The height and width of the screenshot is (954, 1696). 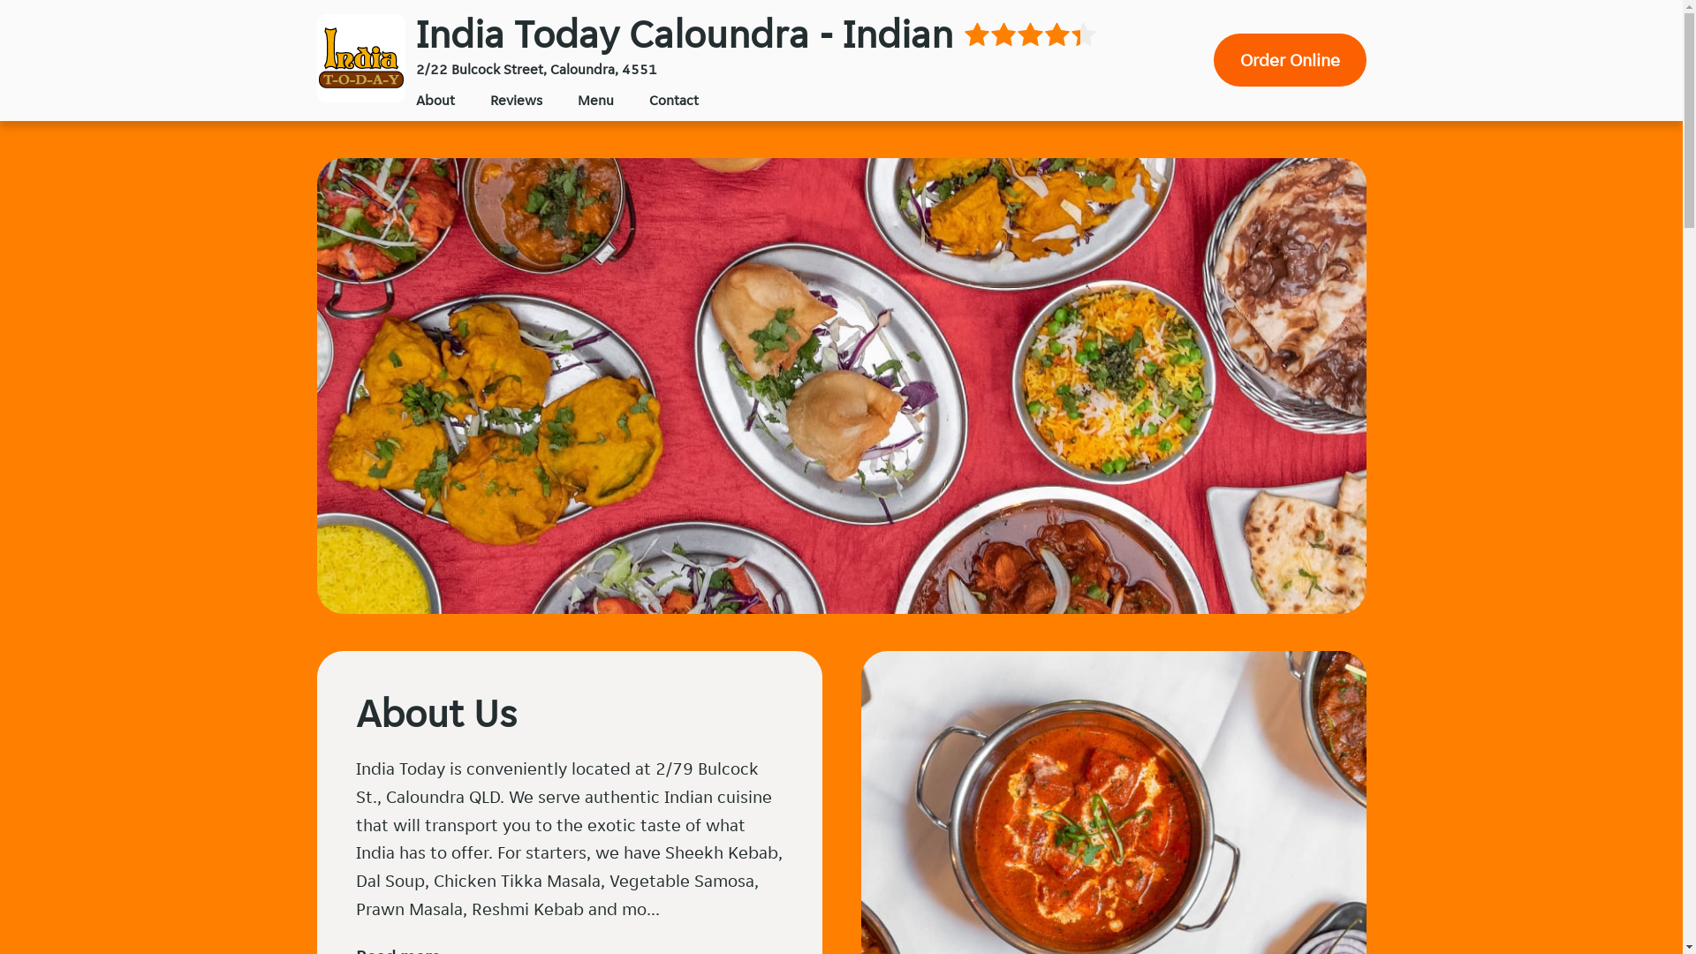 I want to click on Order Online, so click(x=1290, y=60).